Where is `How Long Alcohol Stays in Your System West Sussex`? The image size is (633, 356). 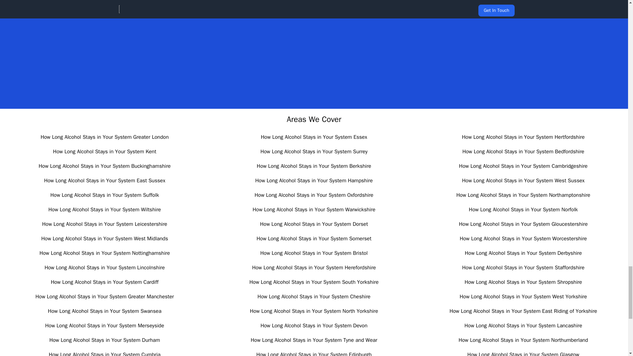
How Long Alcohol Stays in Your System West Sussex is located at coordinates (523, 181).